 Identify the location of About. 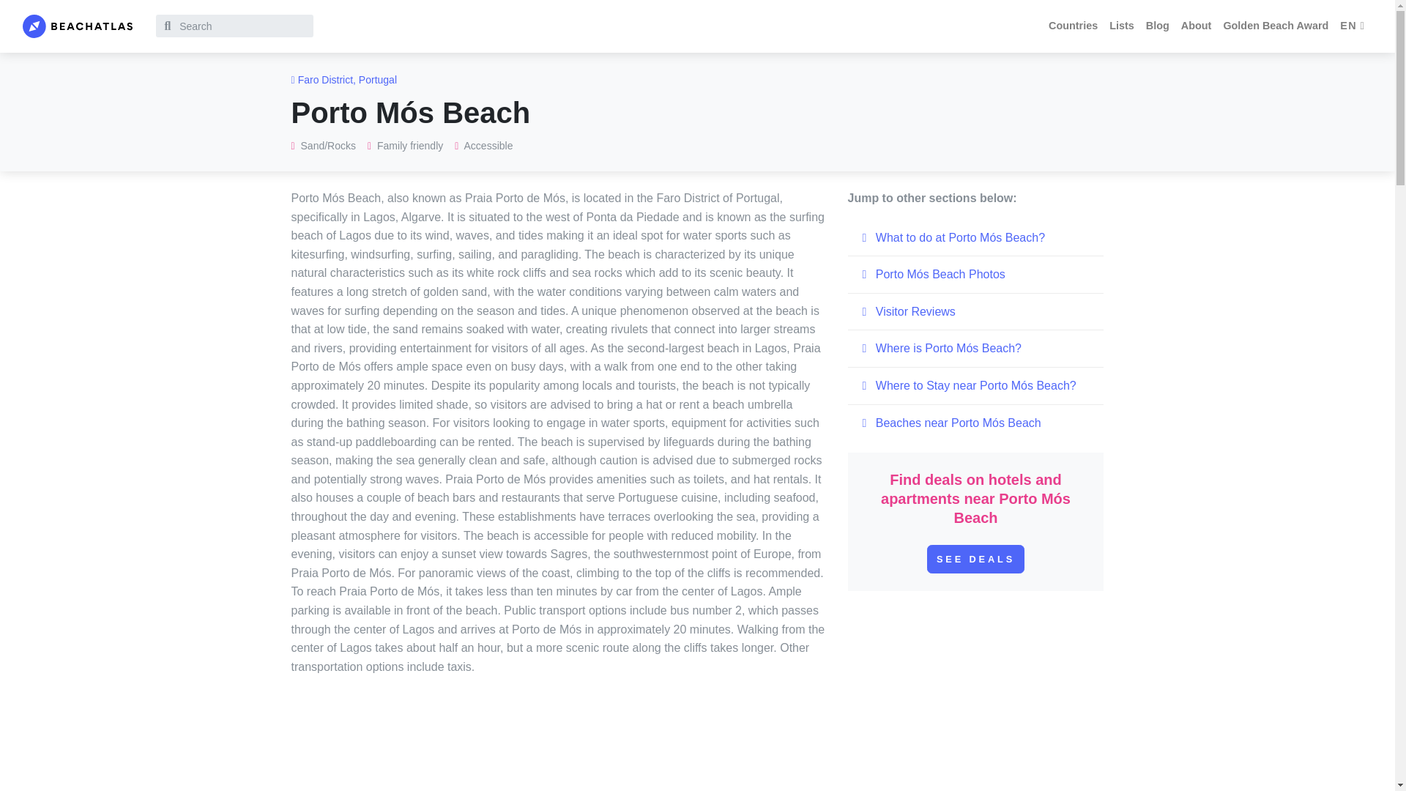
(1197, 26).